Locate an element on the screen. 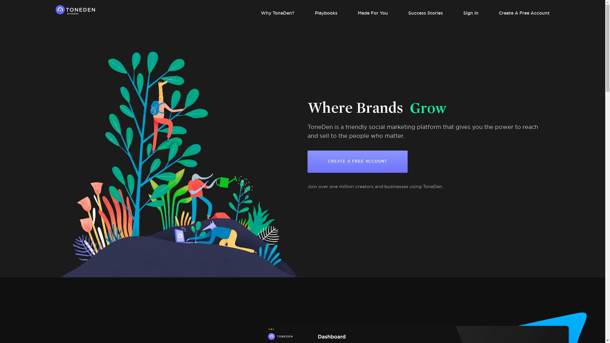 Image resolution: width=610 pixels, height=343 pixels. Create A Free Account is located at coordinates (514, 13).